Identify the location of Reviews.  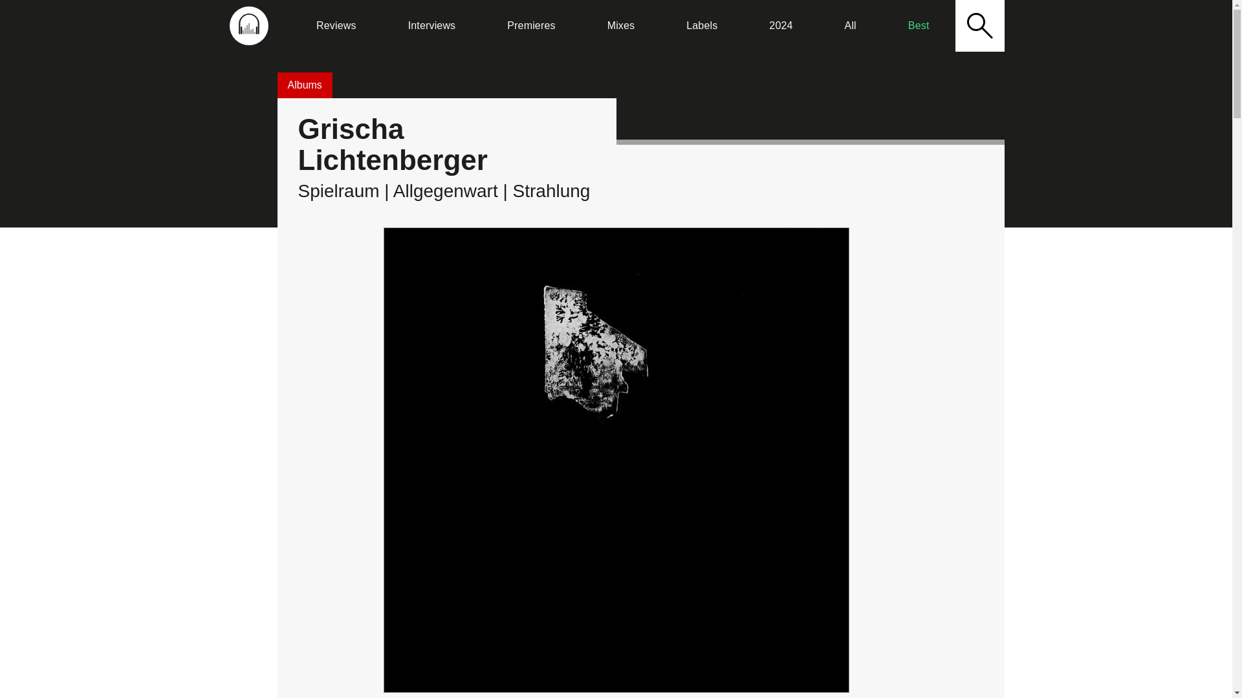
(336, 26).